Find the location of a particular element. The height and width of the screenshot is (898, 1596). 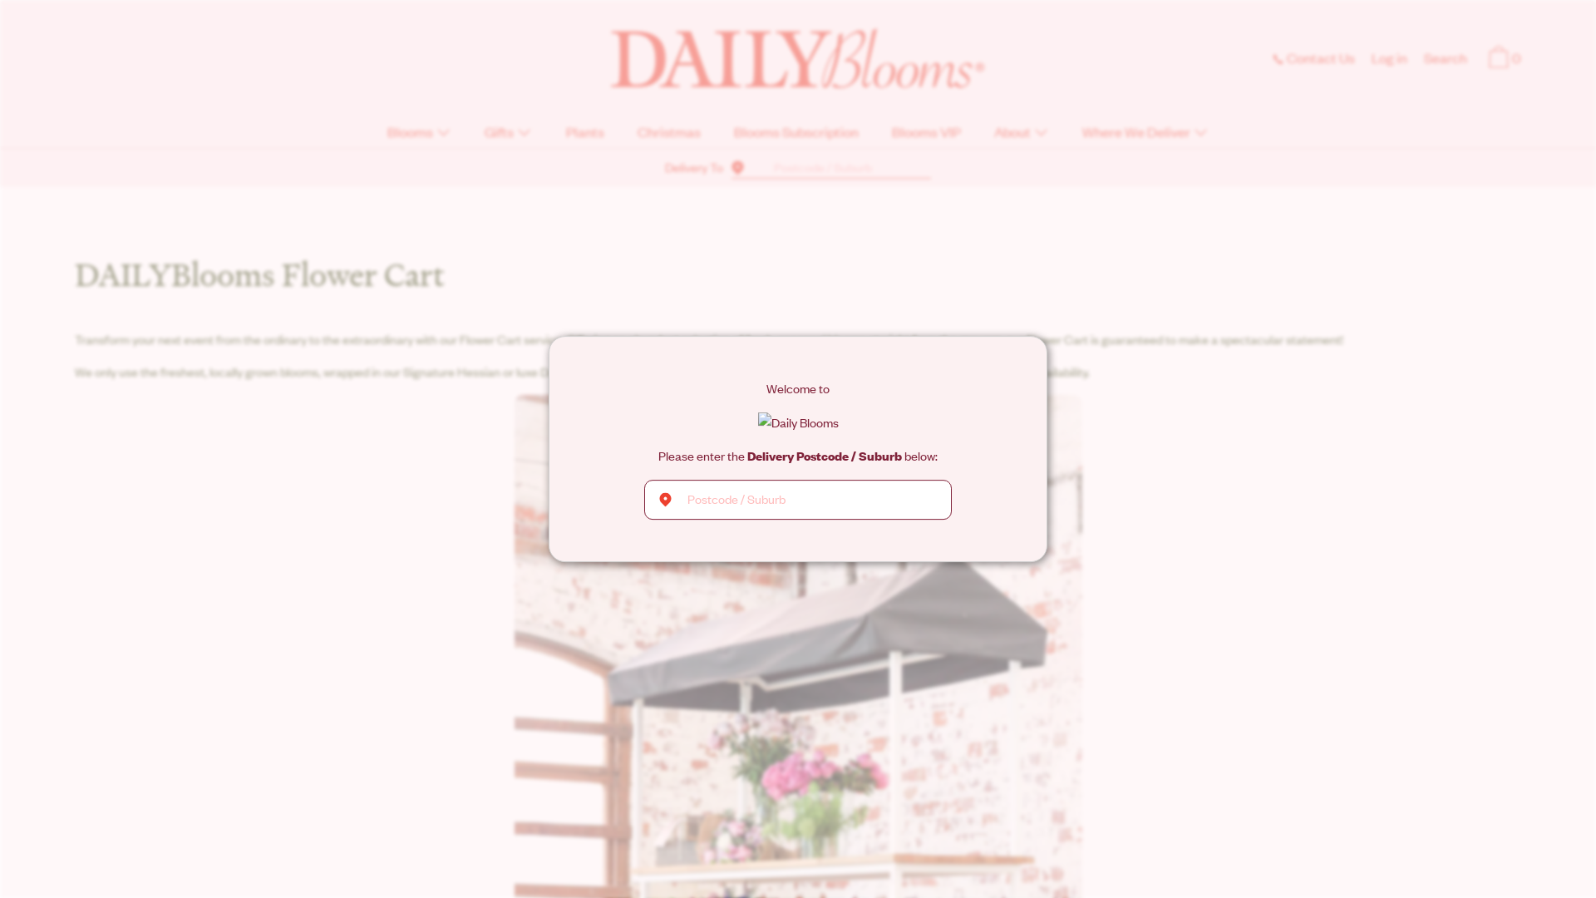

Plants is located at coordinates (584, 135).